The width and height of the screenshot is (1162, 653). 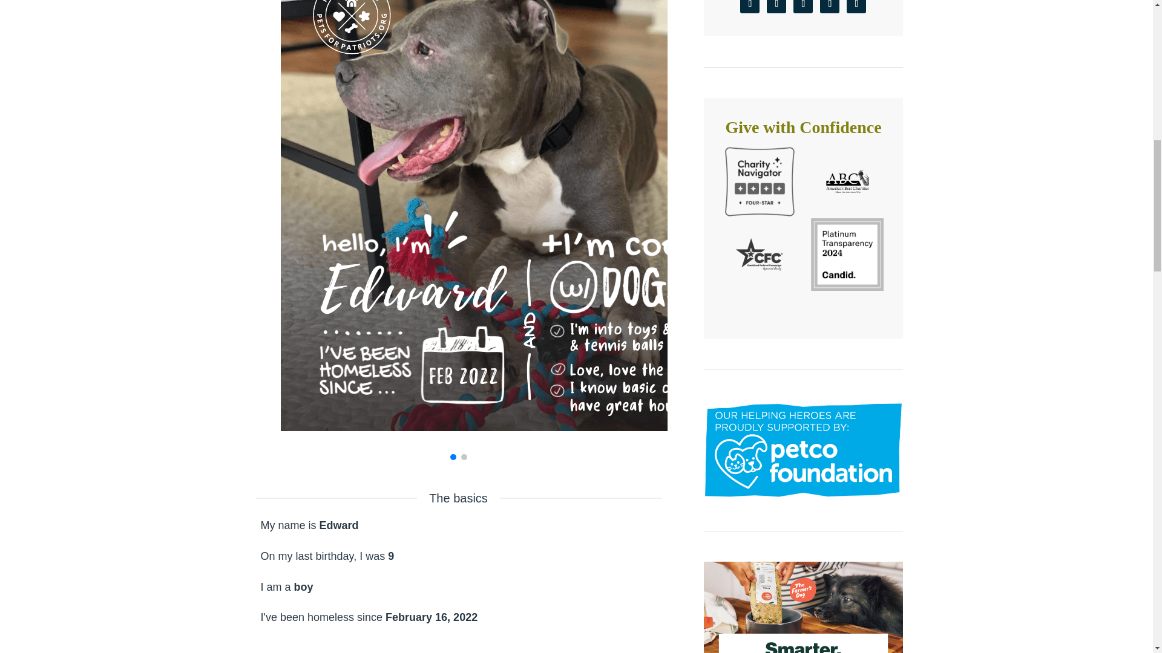 What do you see at coordinates (750, 6) in the screenshot?
I see `Follow on X` at bounding box center [750, 6].